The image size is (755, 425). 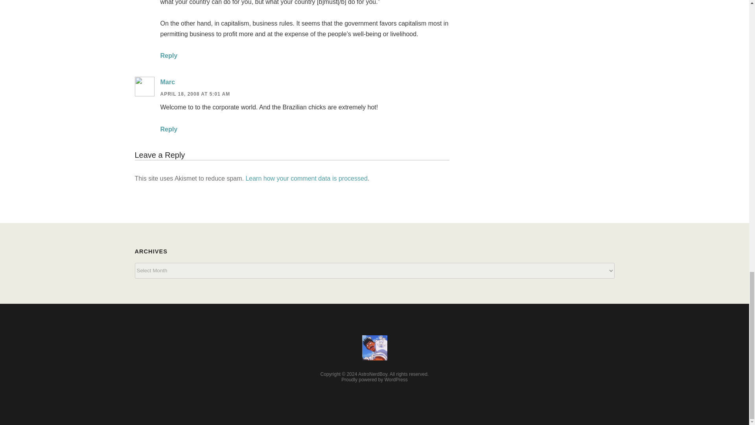 I want to click on Learn how your comment data is processed, so click(x=306, y=178).